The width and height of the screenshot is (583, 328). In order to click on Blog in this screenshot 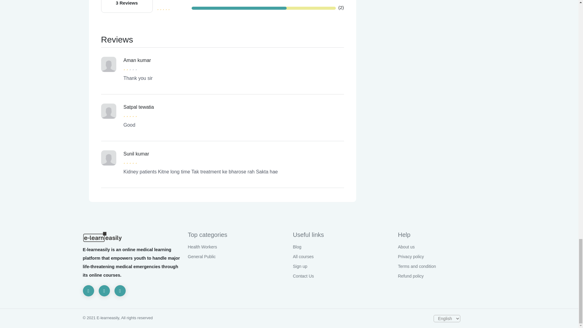, I will do `click(297, 247)`.